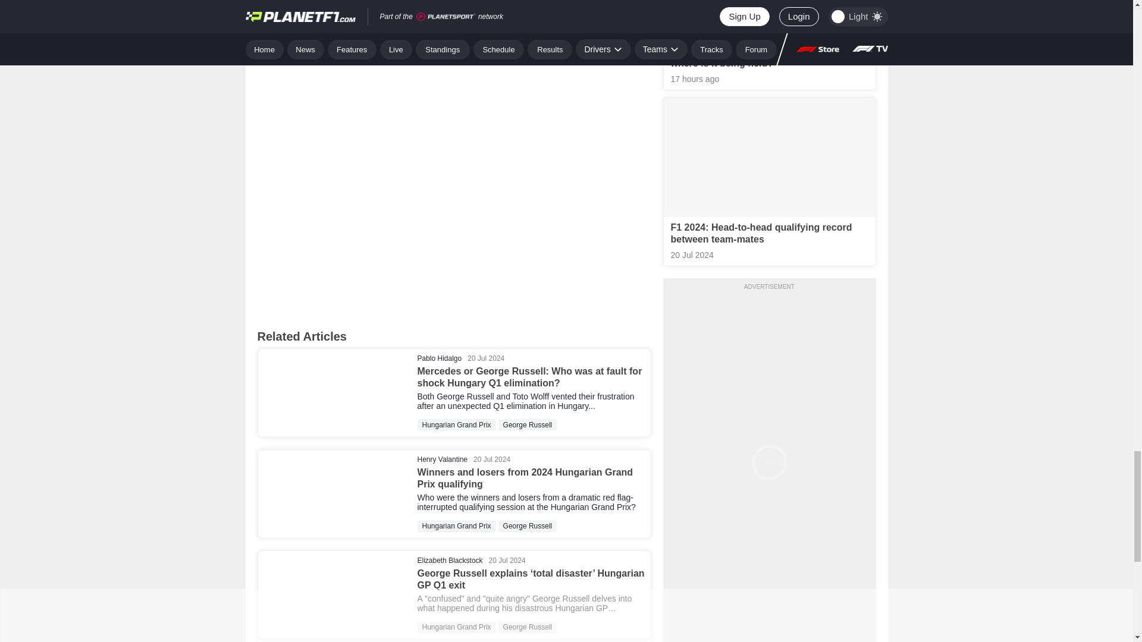 This screenshot has width=1142, height=642. What do you see at coordinates (454, 45) in the screenshot?
I see `3rd party ad content` at bounding box center [454, 45].